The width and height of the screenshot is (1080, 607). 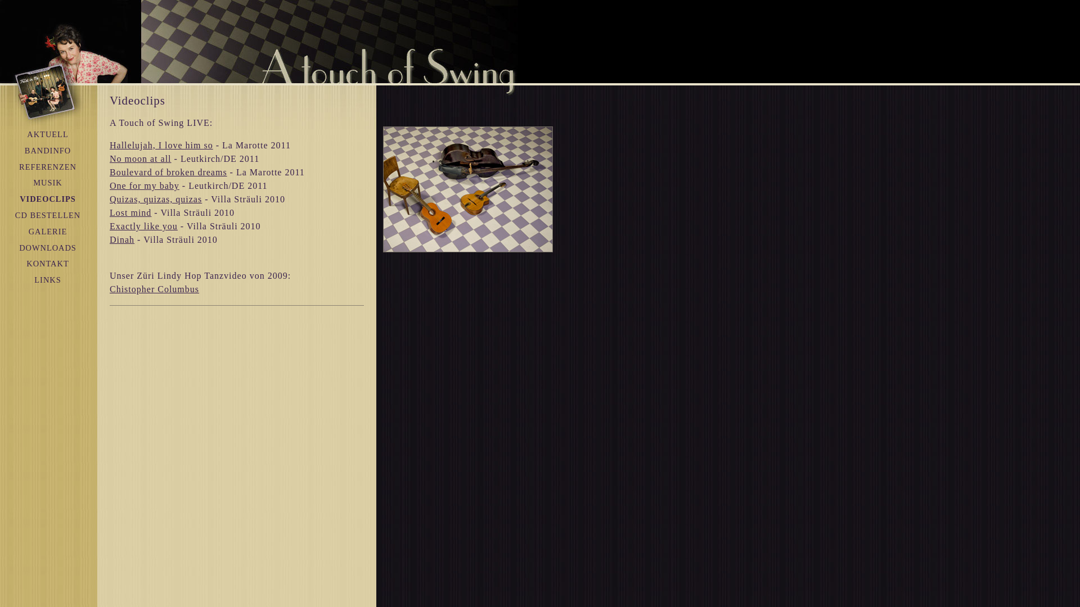 What do you see at coordinates (47, 280) in the screenshot?
I see `LINKS` at bounding box center [47, 280].